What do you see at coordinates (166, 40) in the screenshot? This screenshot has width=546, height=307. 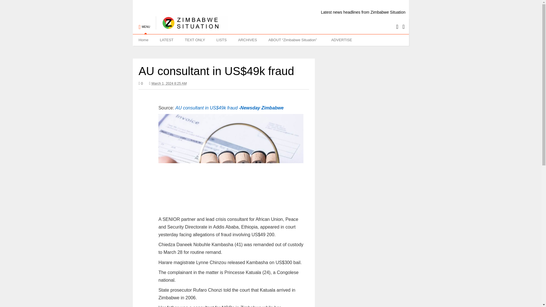 I see `LATEST` at bounding box center [166, 40].